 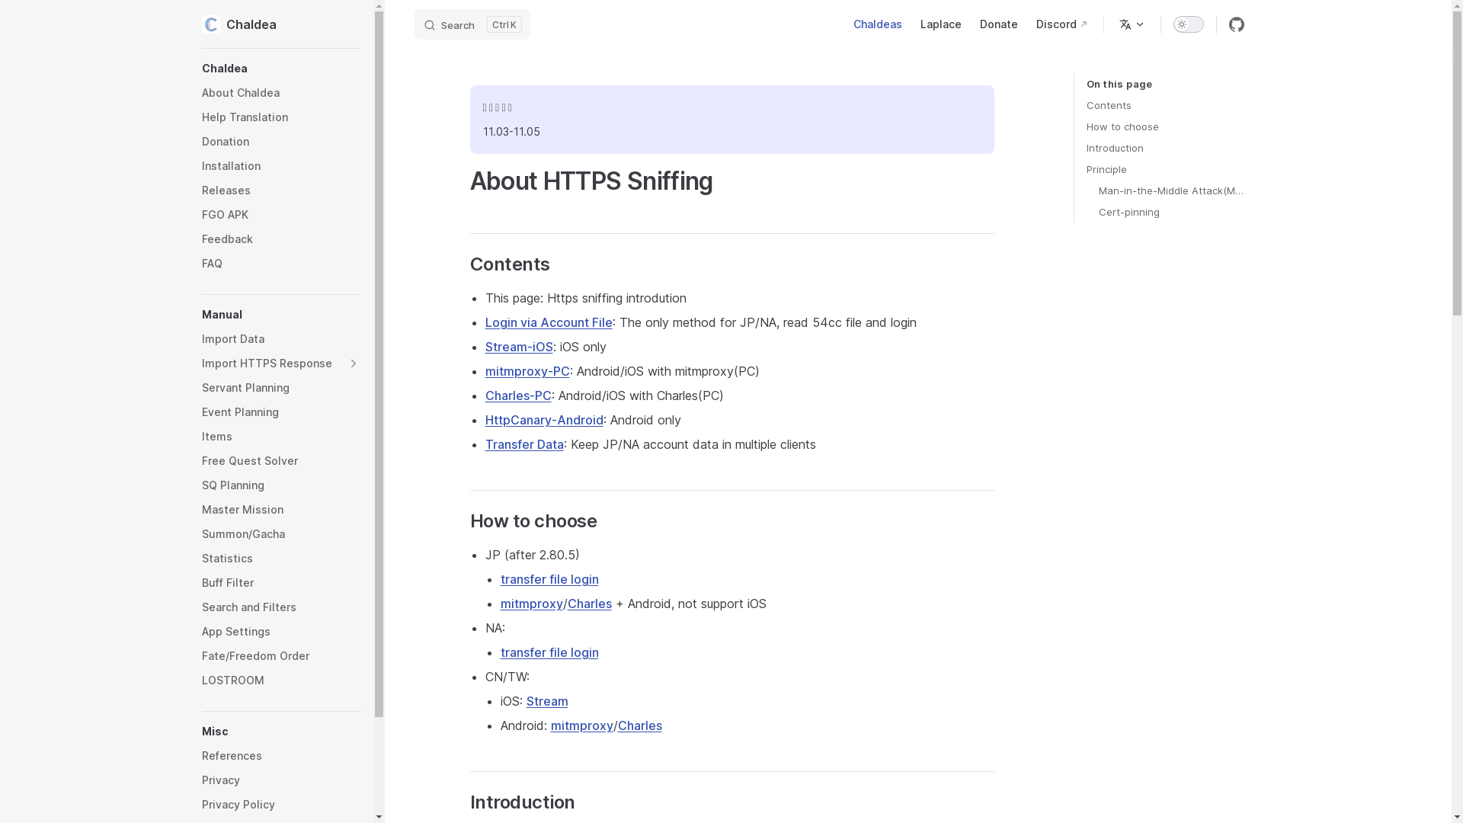 What do you see at coordinates (280, 339) in the screenshot?
I see `Import Data` at bounding box center [280, 339].